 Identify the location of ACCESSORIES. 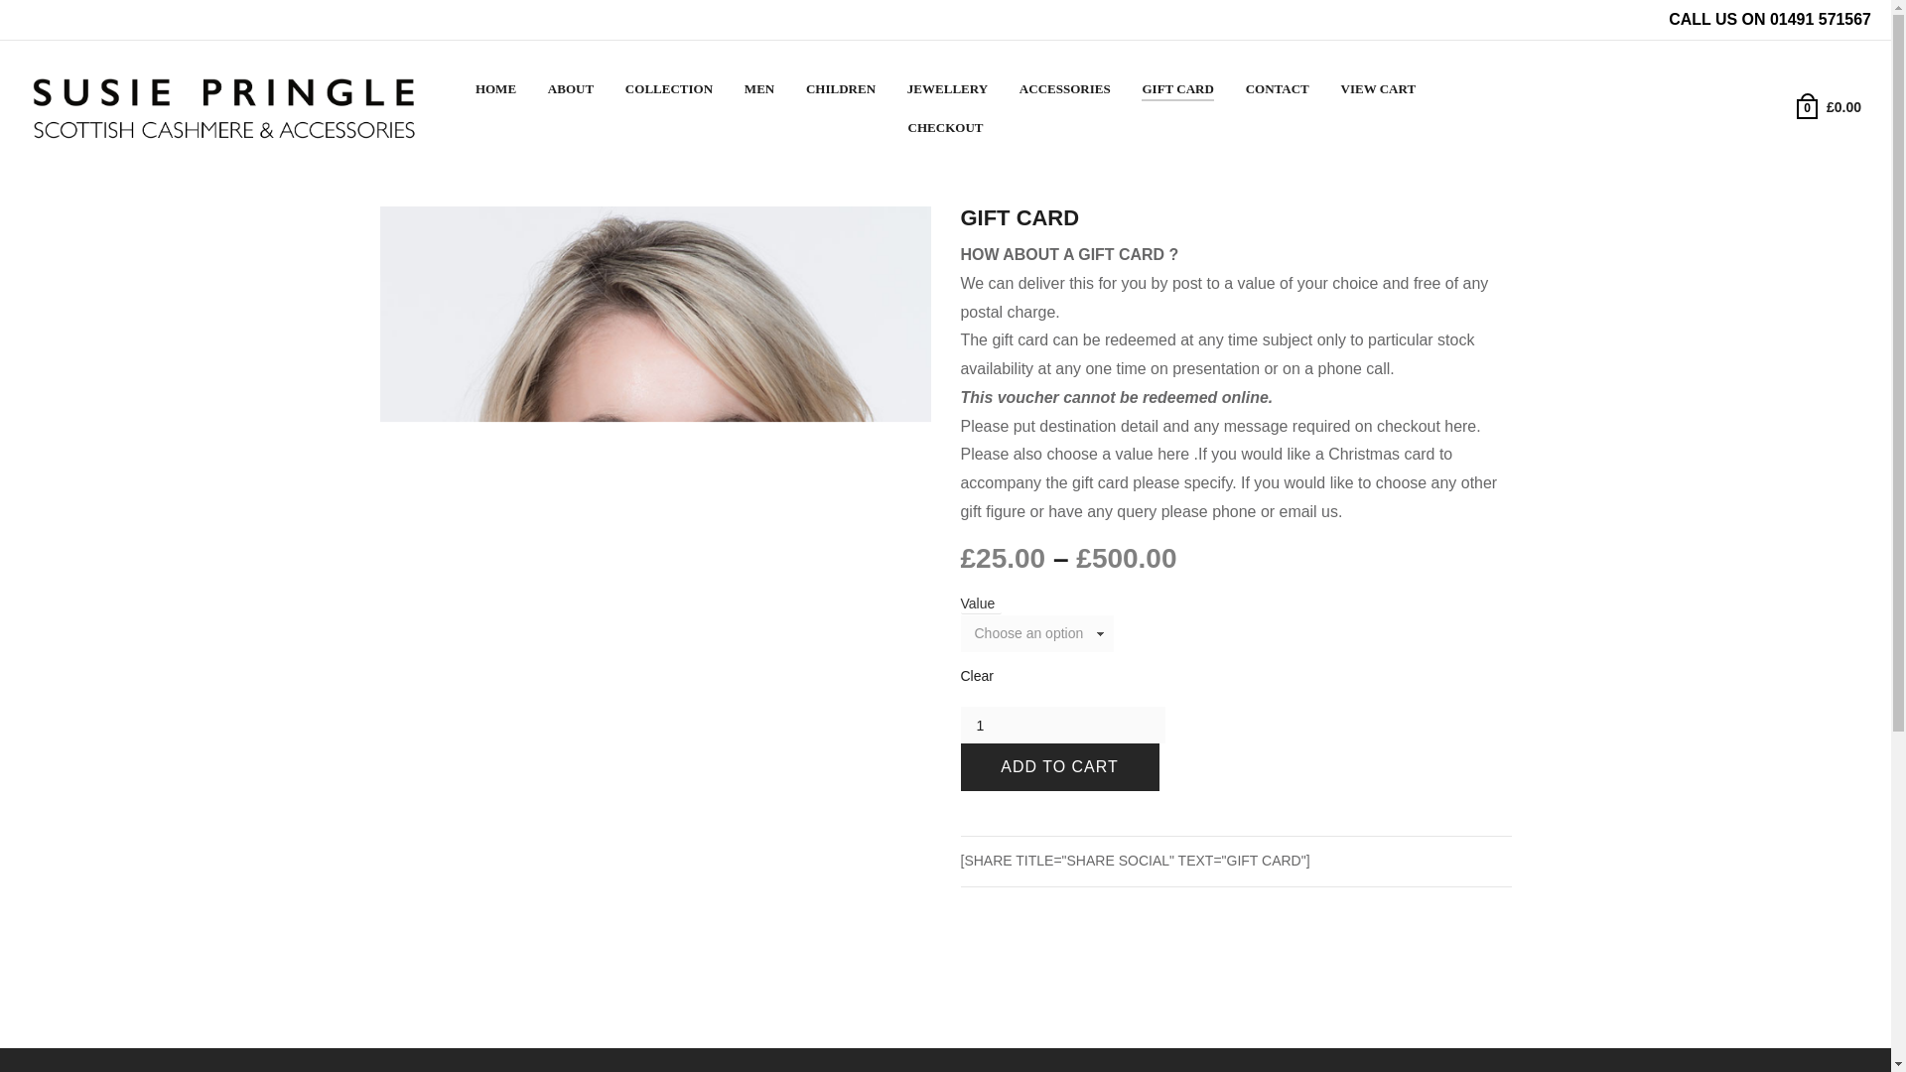
(1064, 89).